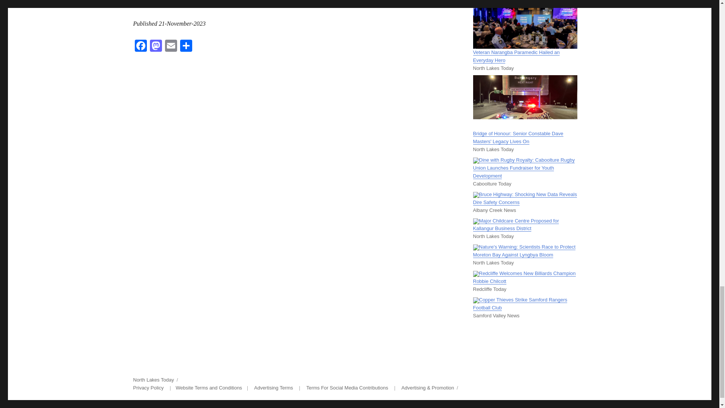 This screenshot has height=408, width=725. What do you see at coordinates (208, 388) in the screenshot?
I see `Website Terms and Conditions` at bounding box center [208, 388].